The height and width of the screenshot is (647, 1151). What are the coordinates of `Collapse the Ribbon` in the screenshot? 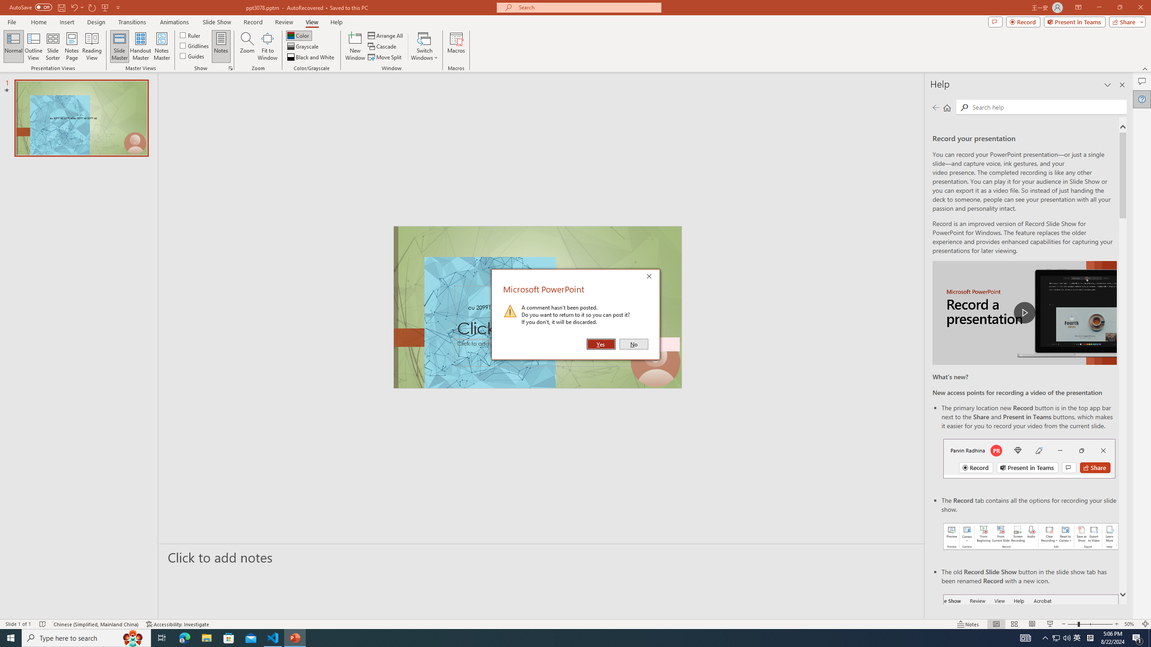 It's located at (1062, 638).